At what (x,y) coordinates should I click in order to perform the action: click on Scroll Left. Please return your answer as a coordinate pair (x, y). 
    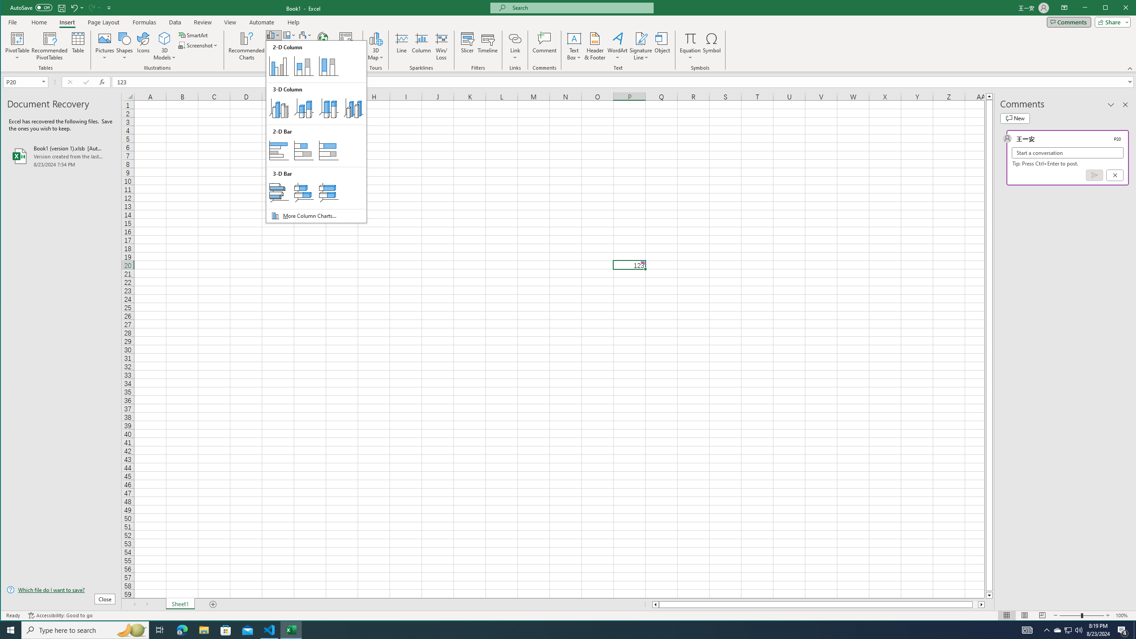
    Looking at the image, I should click on (1069, 22).